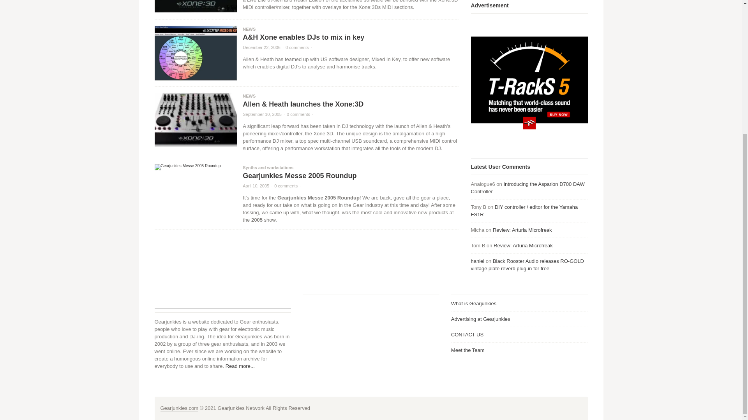 The width and height of the screenshot is (748, 420). Describe the element at coordinates (297, 47) in the screenshot. I see `0 comments` at that location.